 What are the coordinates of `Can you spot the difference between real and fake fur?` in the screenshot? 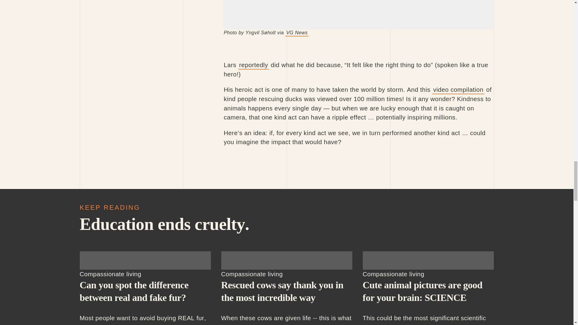 It's located at (145, 261).